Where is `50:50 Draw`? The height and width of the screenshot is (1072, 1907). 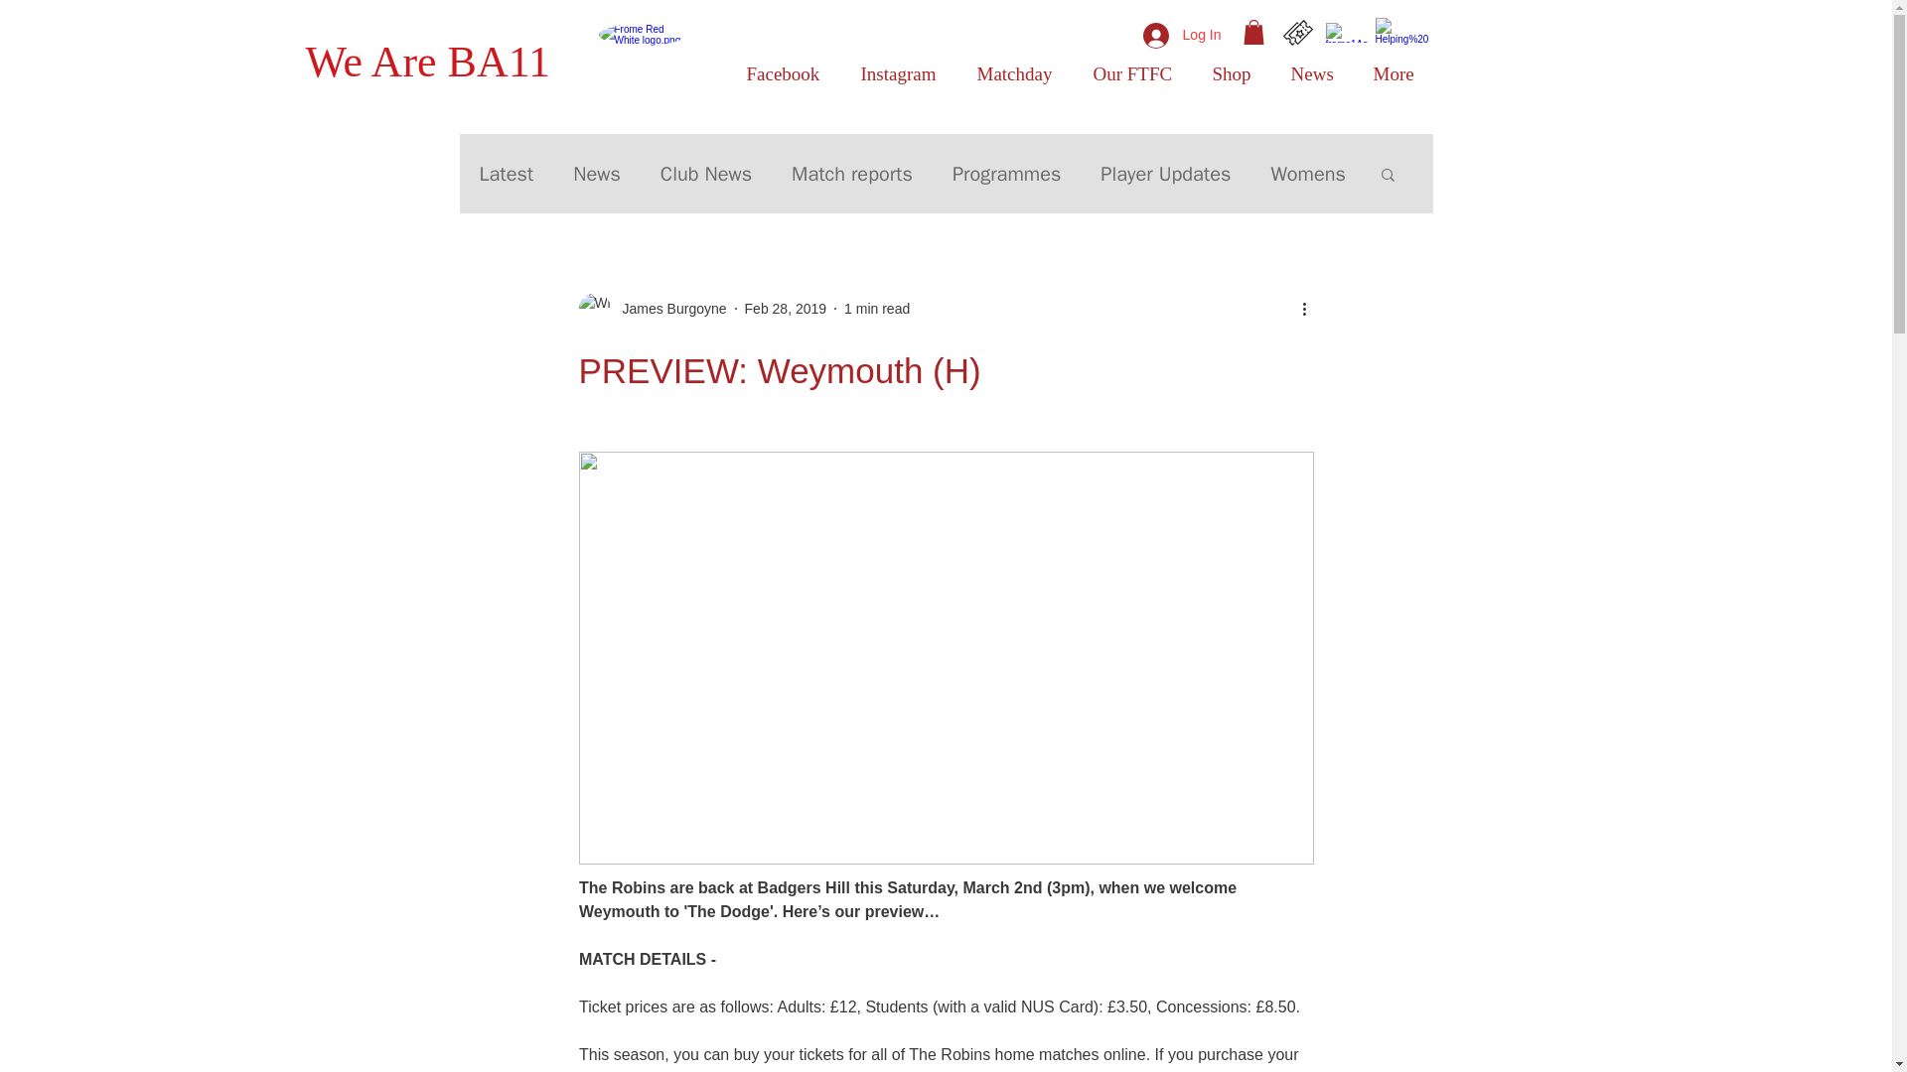 50:50 Draw is located at coordinates (1346, 32).